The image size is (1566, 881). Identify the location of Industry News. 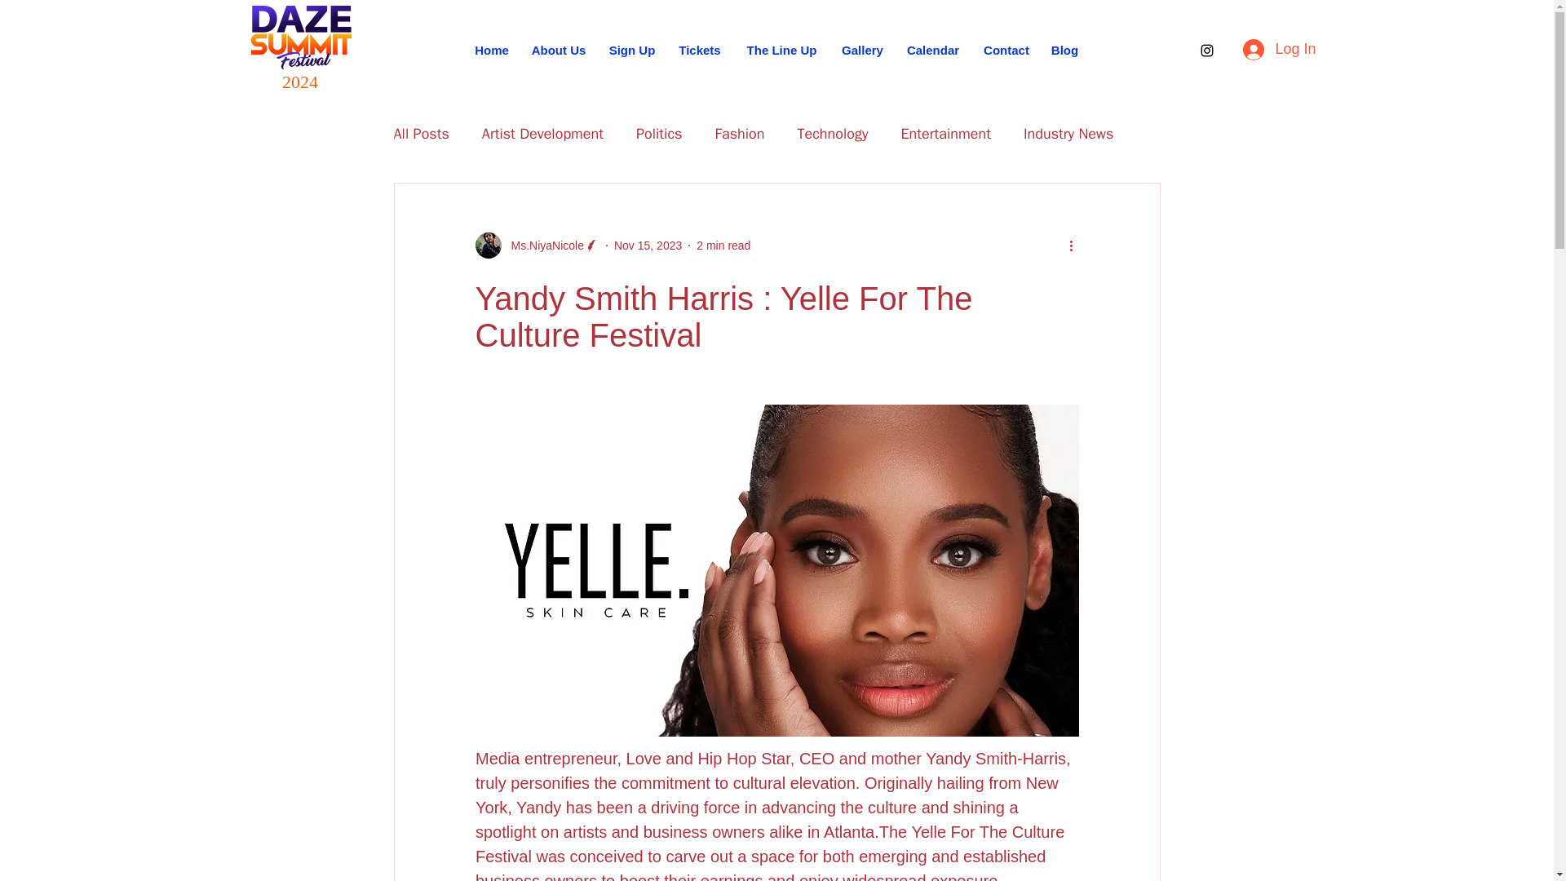
(1068, 134).